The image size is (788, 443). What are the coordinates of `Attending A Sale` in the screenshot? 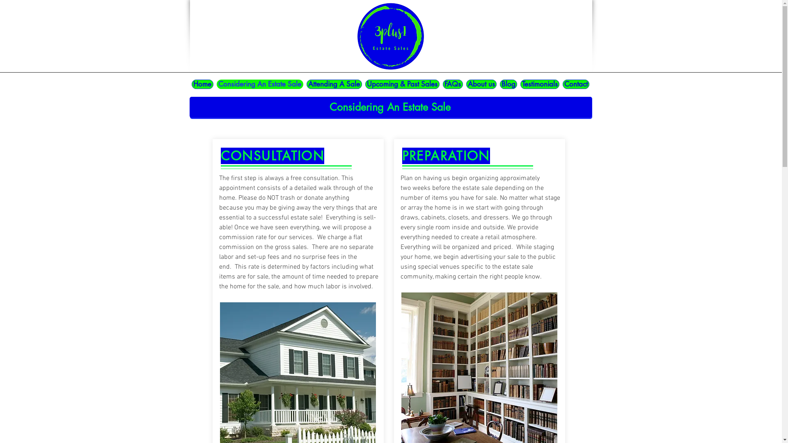 It's located at (334, 84).